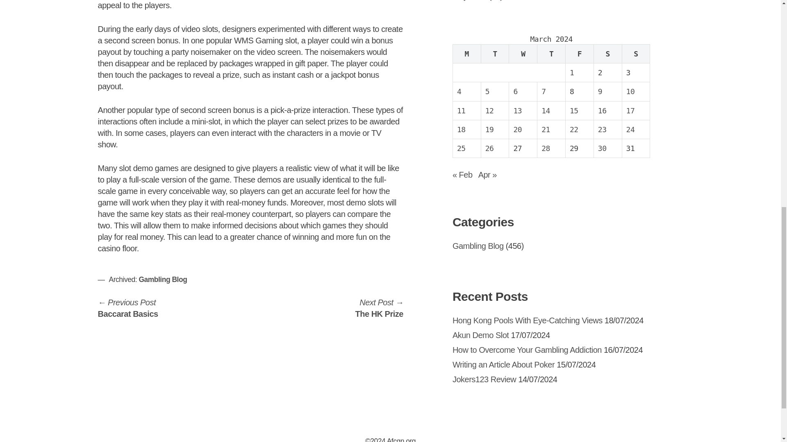 Image resolution: width=787 pixels, height=442 pixels. Describe the element at coordinates (470, 0) in the screenshot. I see `May 2023` at that location.